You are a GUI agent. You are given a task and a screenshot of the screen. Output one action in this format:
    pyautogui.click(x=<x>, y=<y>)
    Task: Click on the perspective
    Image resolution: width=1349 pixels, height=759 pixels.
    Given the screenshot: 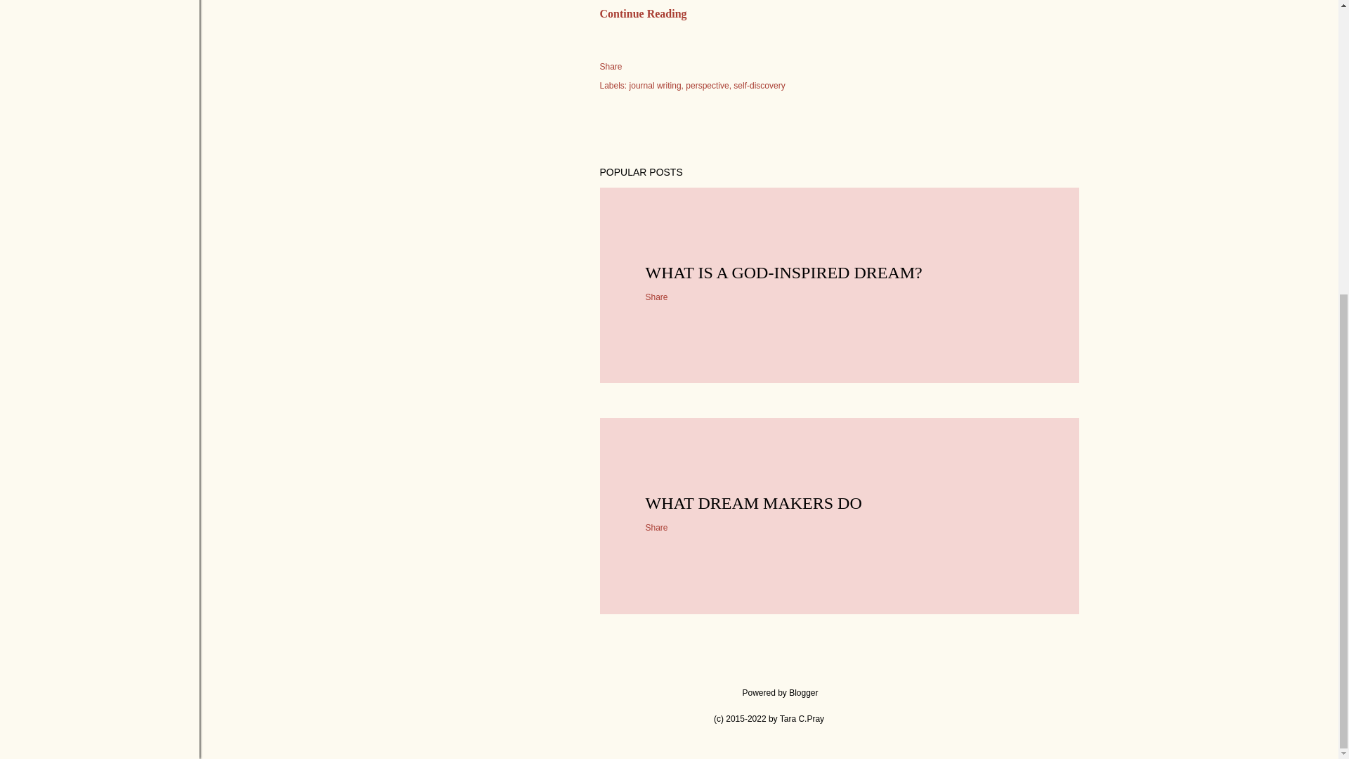 What is the action you would take?
    pyautogui.click(x=708, y=85)
    